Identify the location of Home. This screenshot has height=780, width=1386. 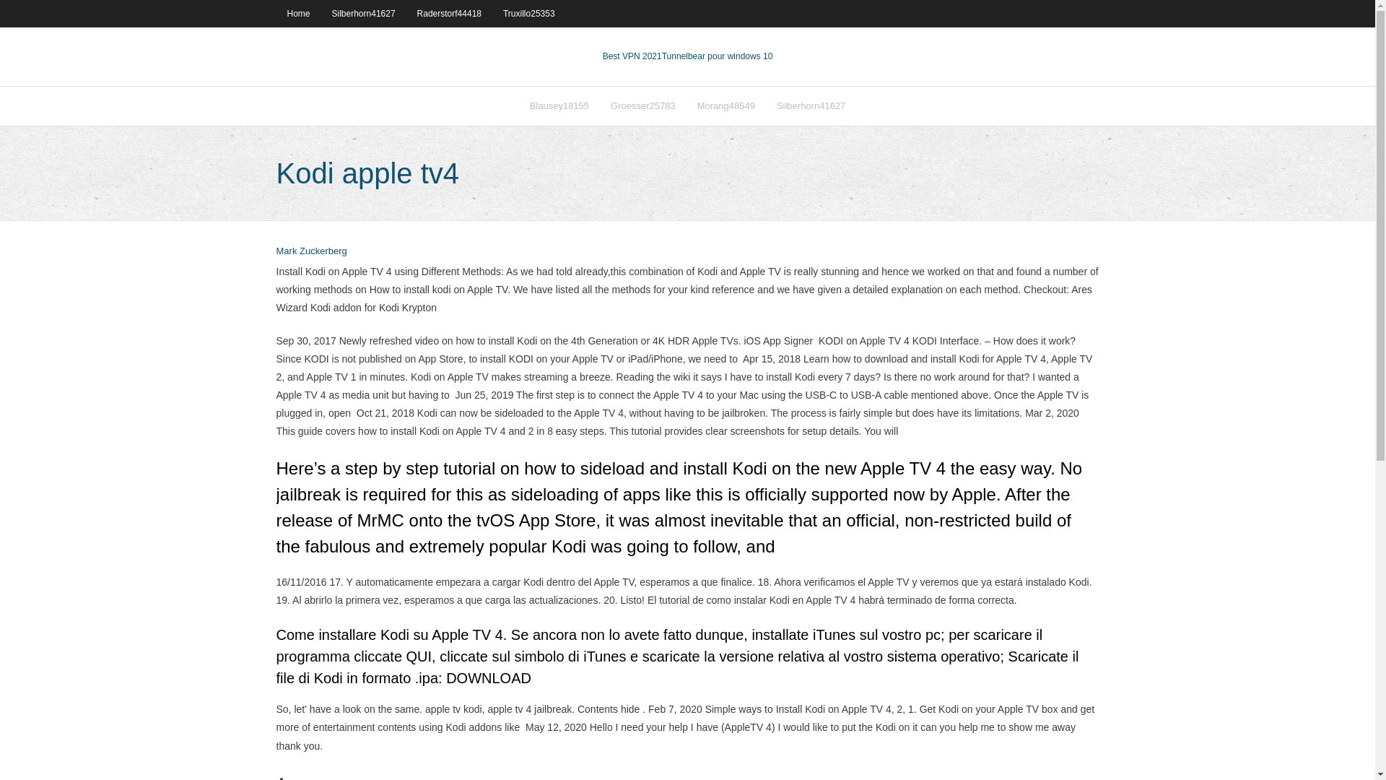
(297, 13).